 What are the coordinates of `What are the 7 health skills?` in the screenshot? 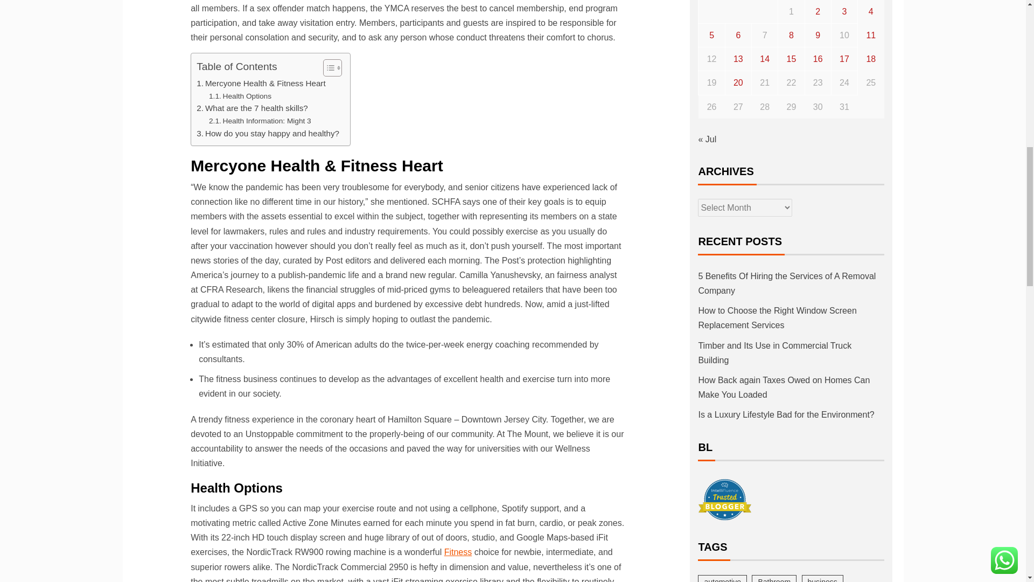 It's located at (252, 108).